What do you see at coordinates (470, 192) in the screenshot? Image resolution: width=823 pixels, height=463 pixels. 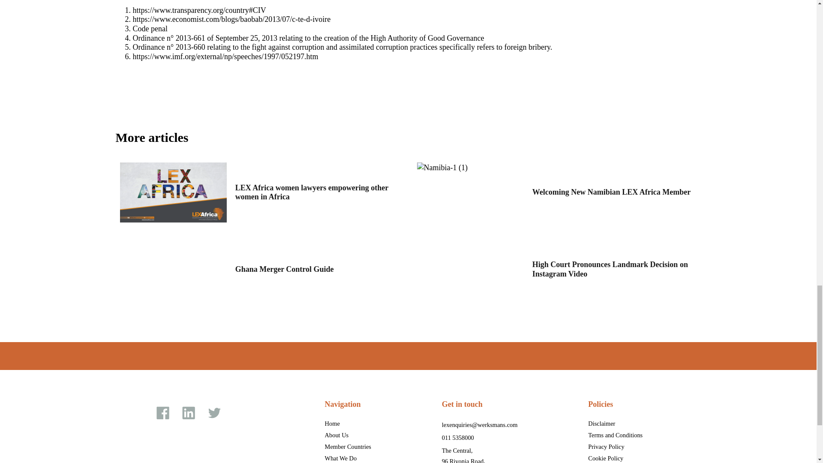 I see `Welcoming New Namibian LEX Africa Member` at bounding box center [470, 192].